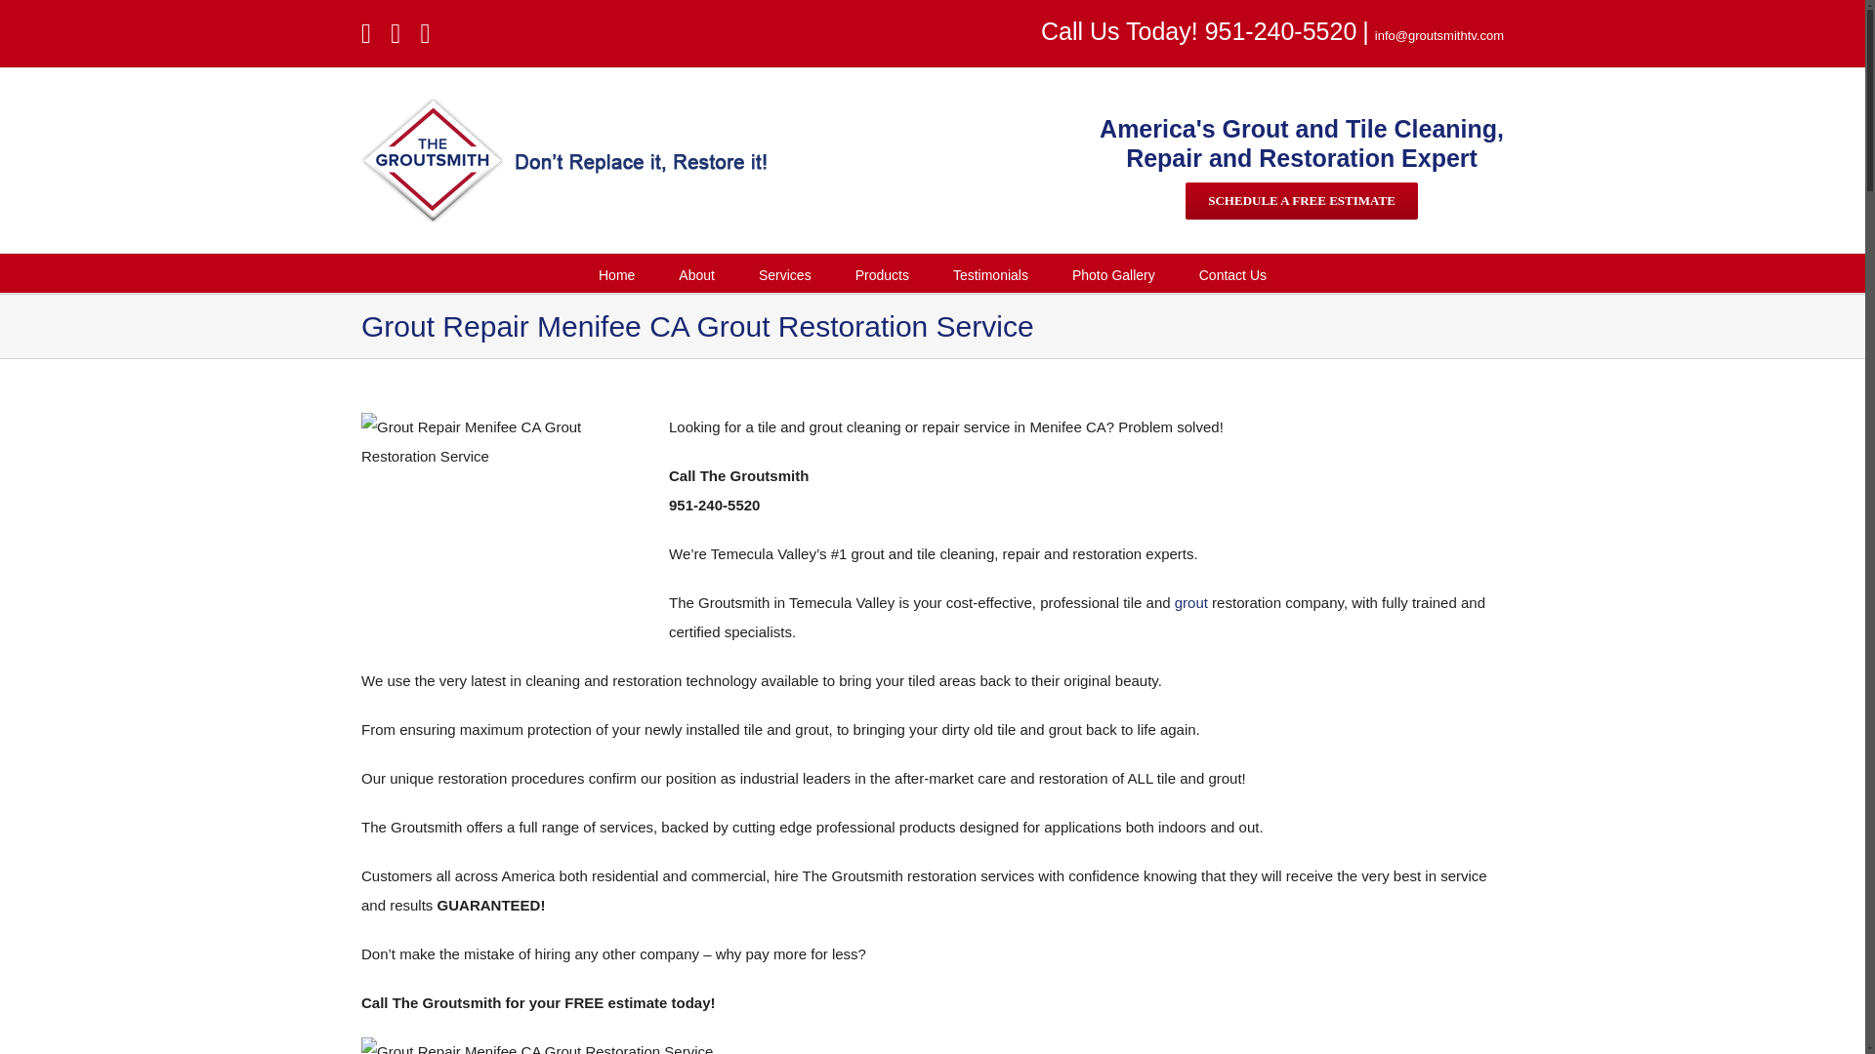 This screenshot has width=1875, height=1054. I want to click on About, so click(696, 273).